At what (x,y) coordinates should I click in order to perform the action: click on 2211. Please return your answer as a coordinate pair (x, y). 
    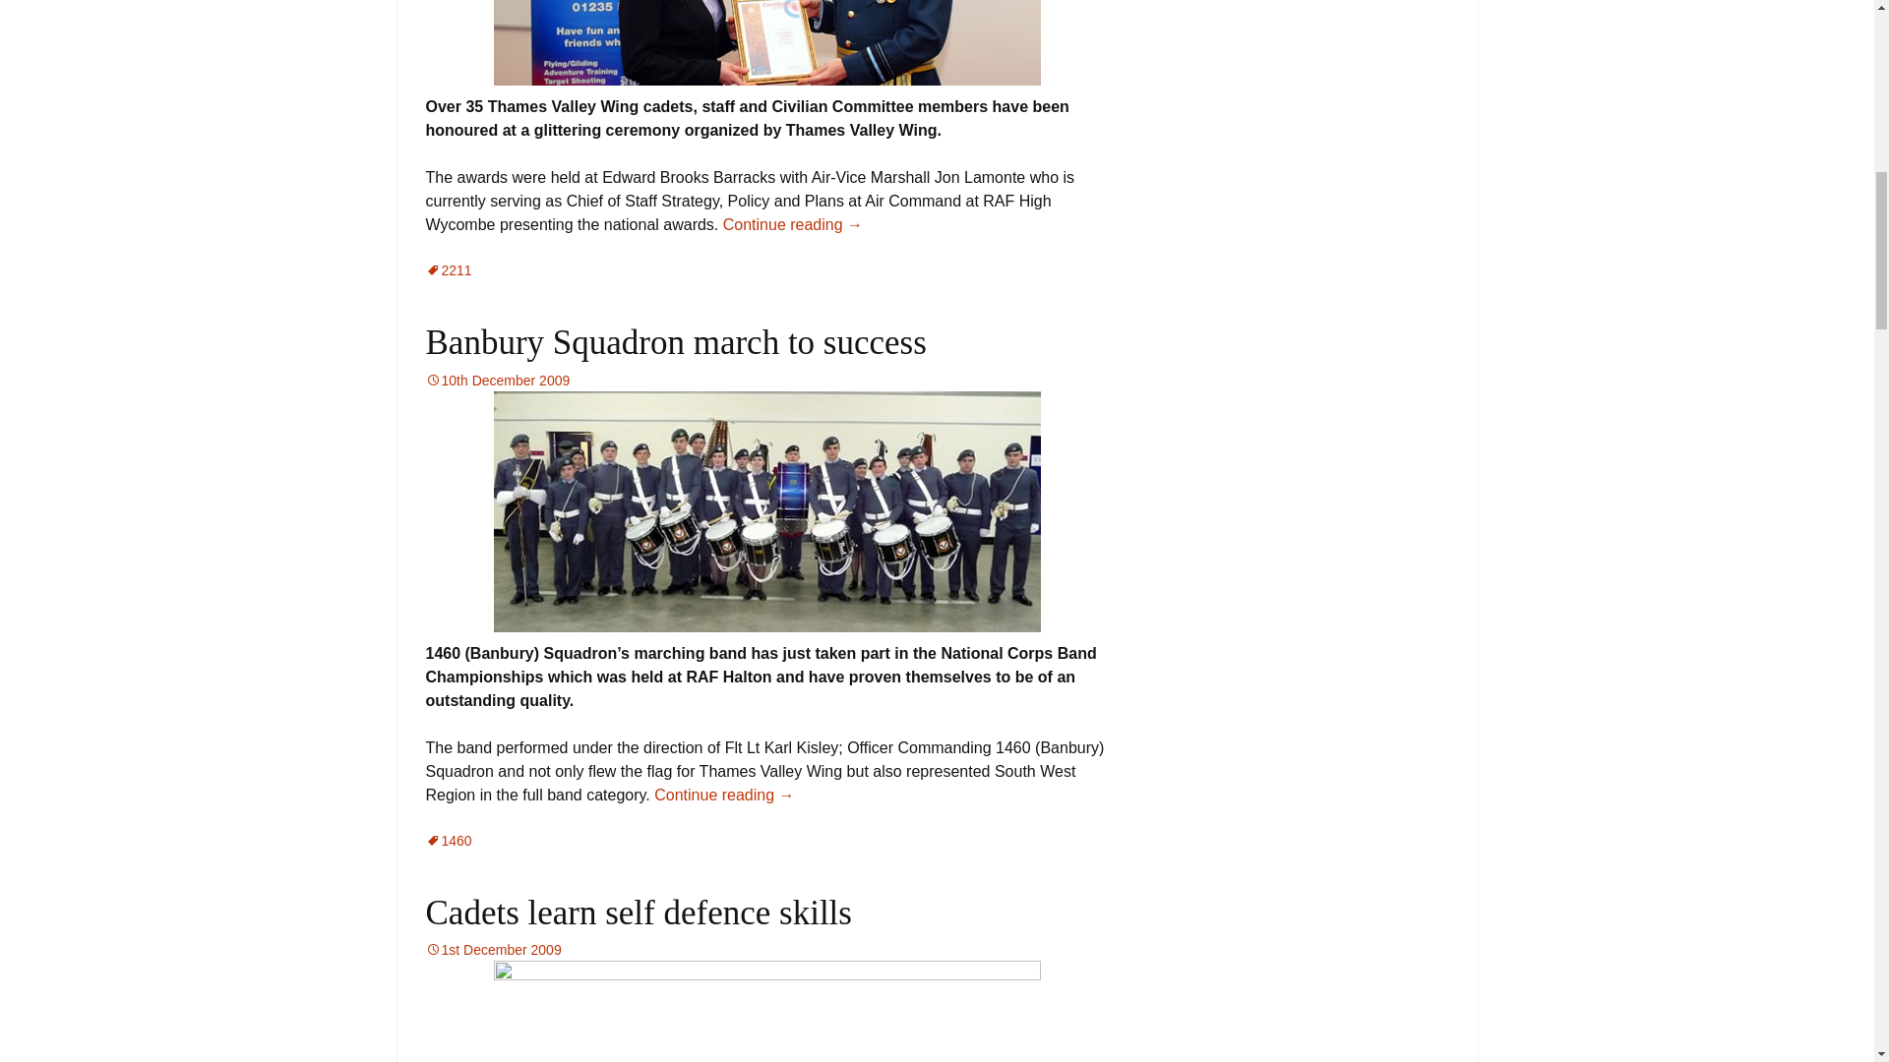
    Looking at the image, I should click on (448, 269).